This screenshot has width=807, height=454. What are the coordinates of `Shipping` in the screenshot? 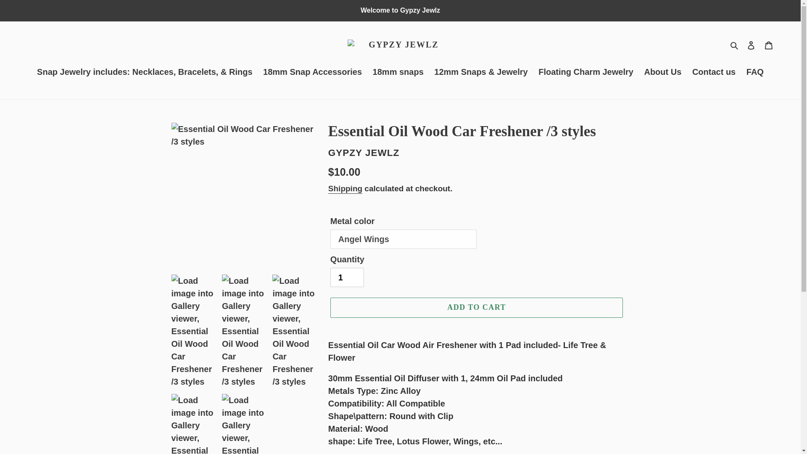 It's located at (345, 189).